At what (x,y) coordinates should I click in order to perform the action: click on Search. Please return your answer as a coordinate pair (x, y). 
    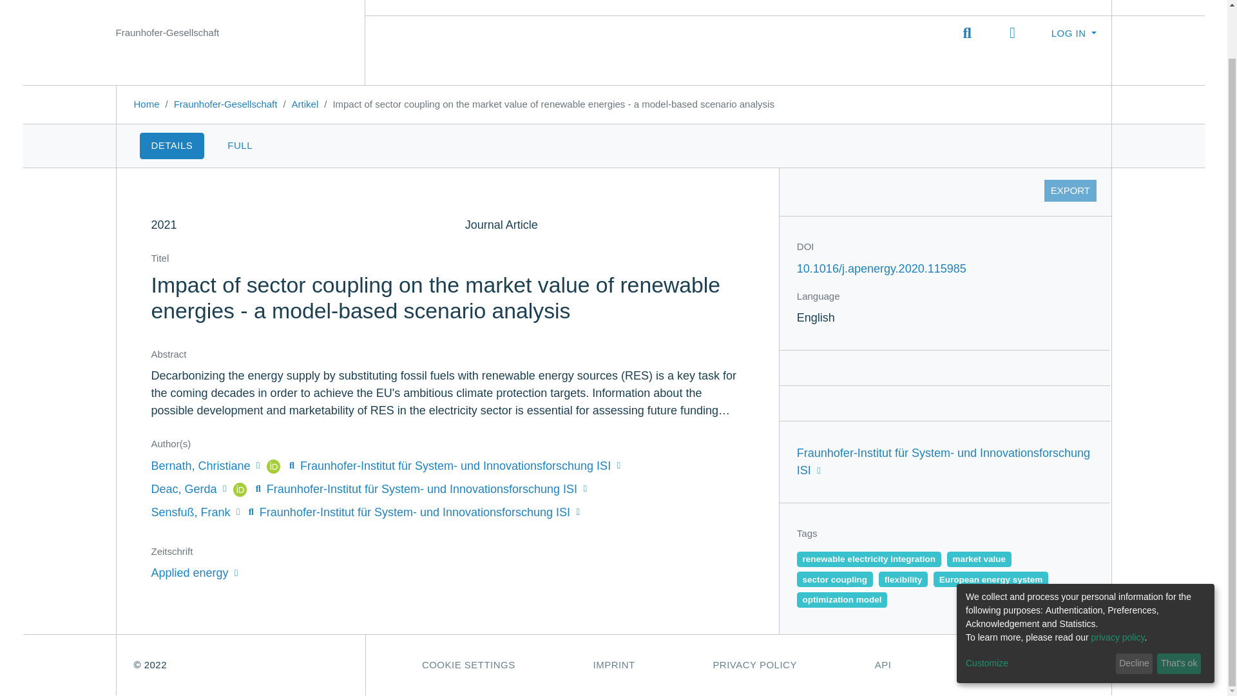
    Looking at the image, I should click on (967, 32).